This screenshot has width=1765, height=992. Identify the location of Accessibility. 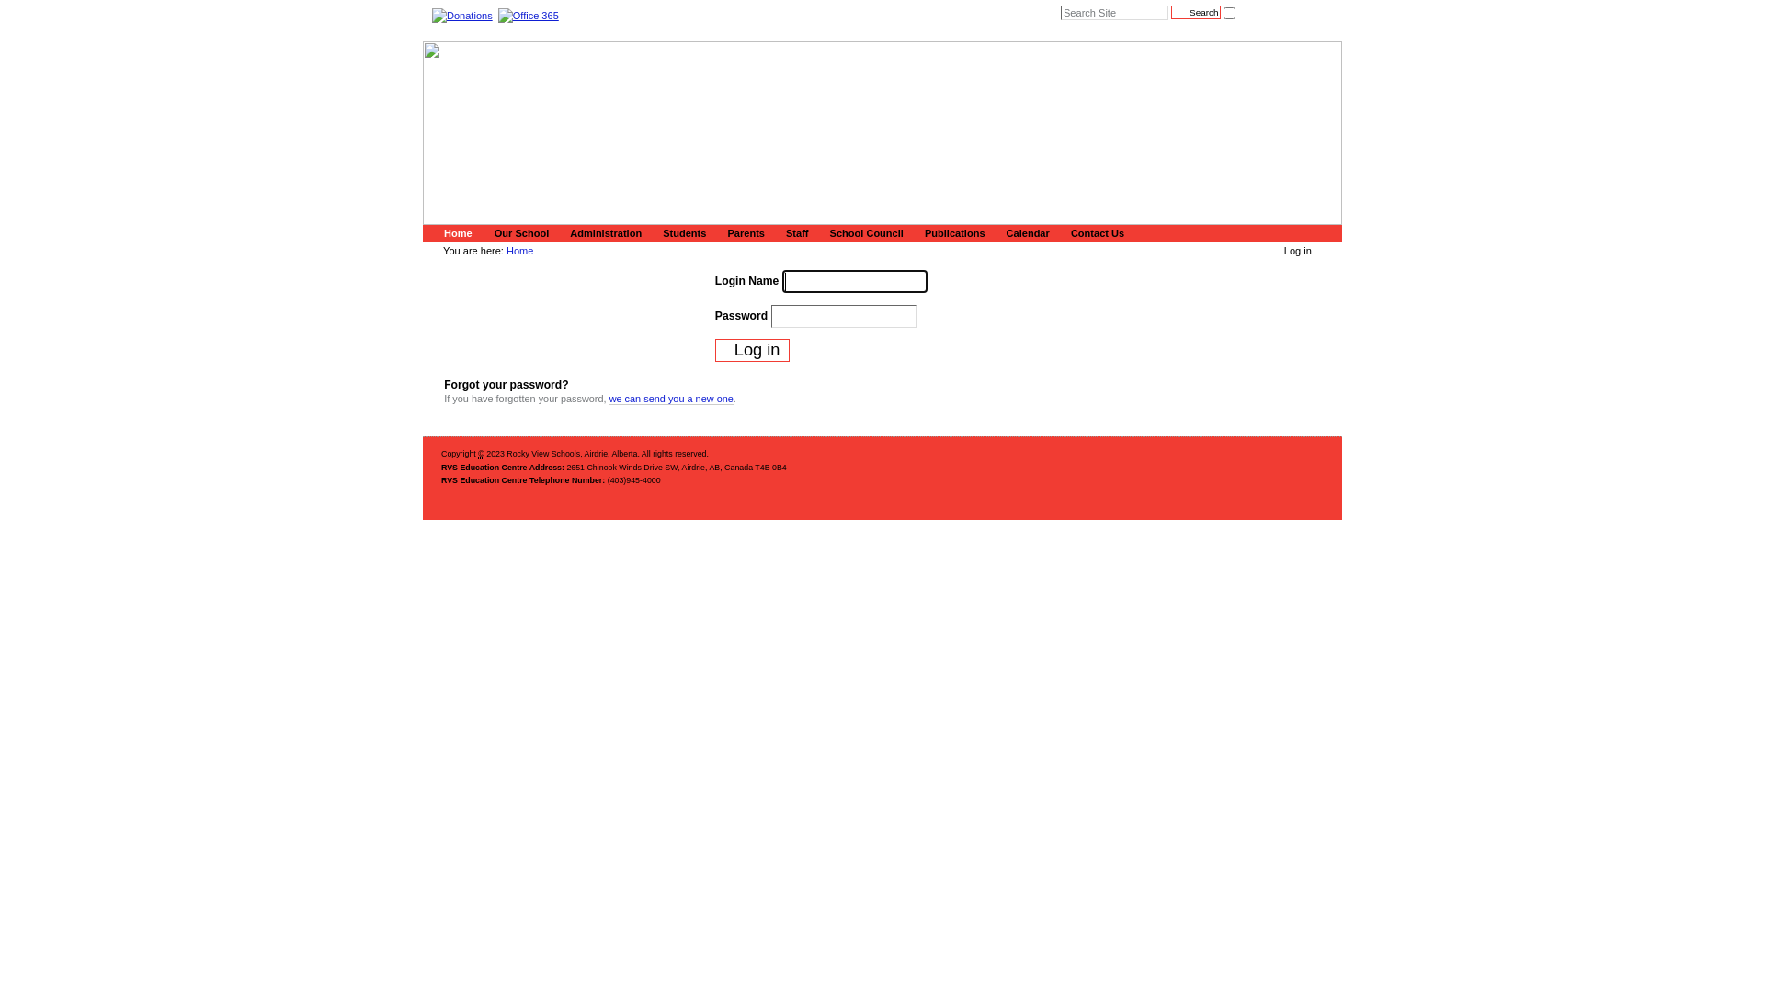
(1057, 533).